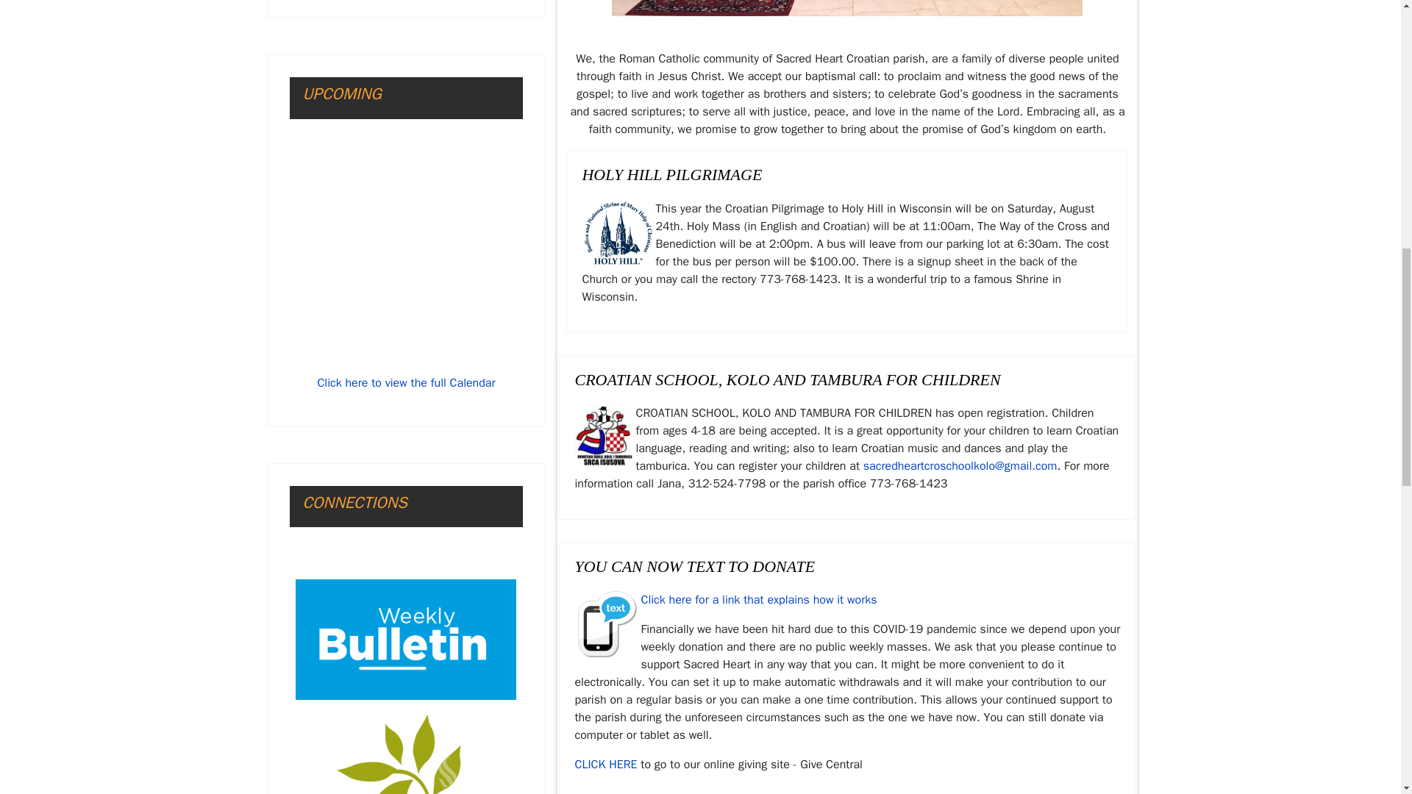  I want to click on CLICK HERE, so click(605, 765).